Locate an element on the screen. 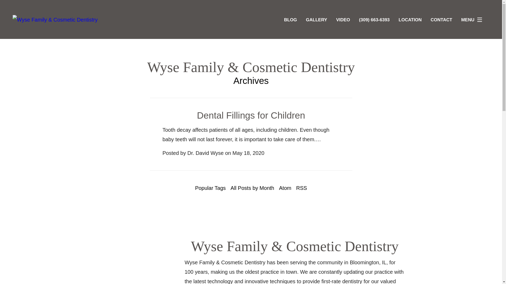  RSS is located at coordinates (301, 188).